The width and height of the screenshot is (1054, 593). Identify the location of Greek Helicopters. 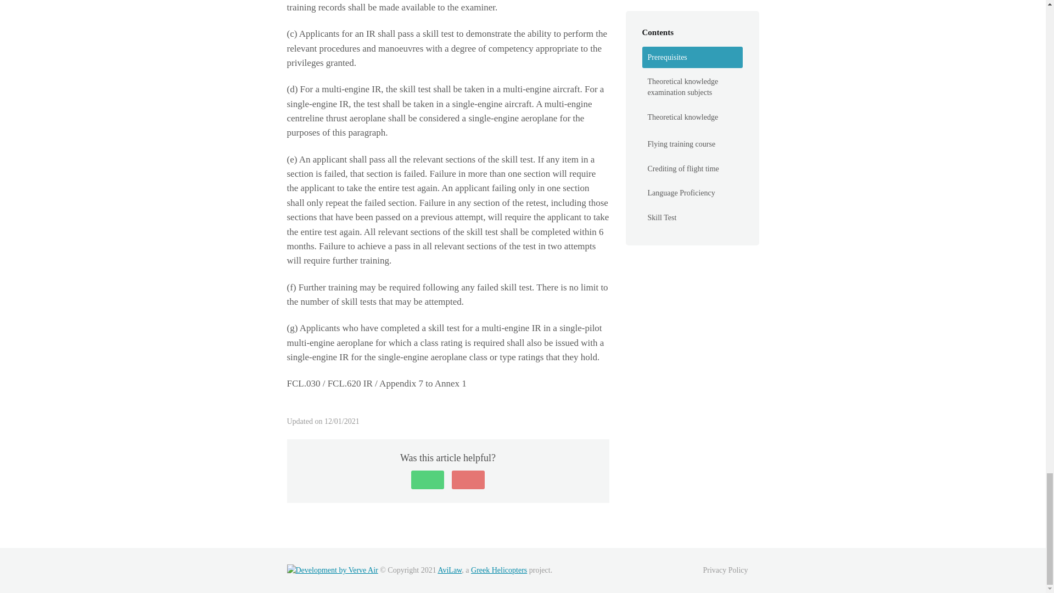
(499, 570).